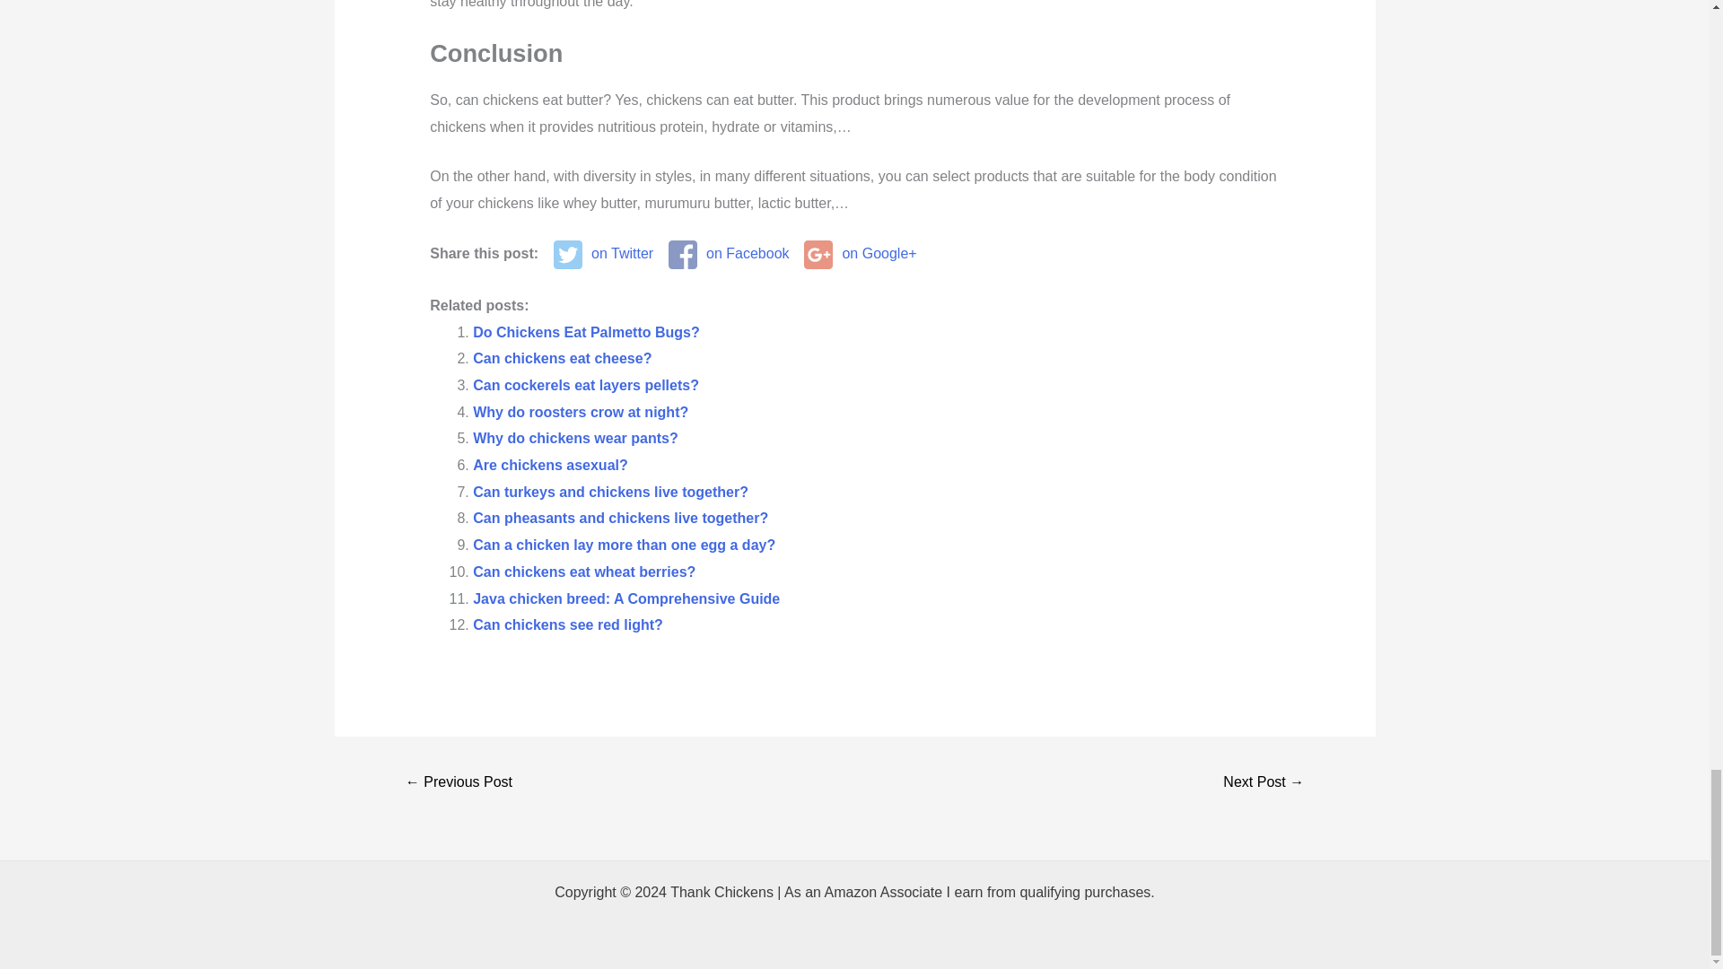 Image resolution: width=1723 pixels, height=969 pixels. What do you see at coordinates (575, 438) in the screenshot?
I see `Why do chickens wear pants?` at bounding box center [575, 438].